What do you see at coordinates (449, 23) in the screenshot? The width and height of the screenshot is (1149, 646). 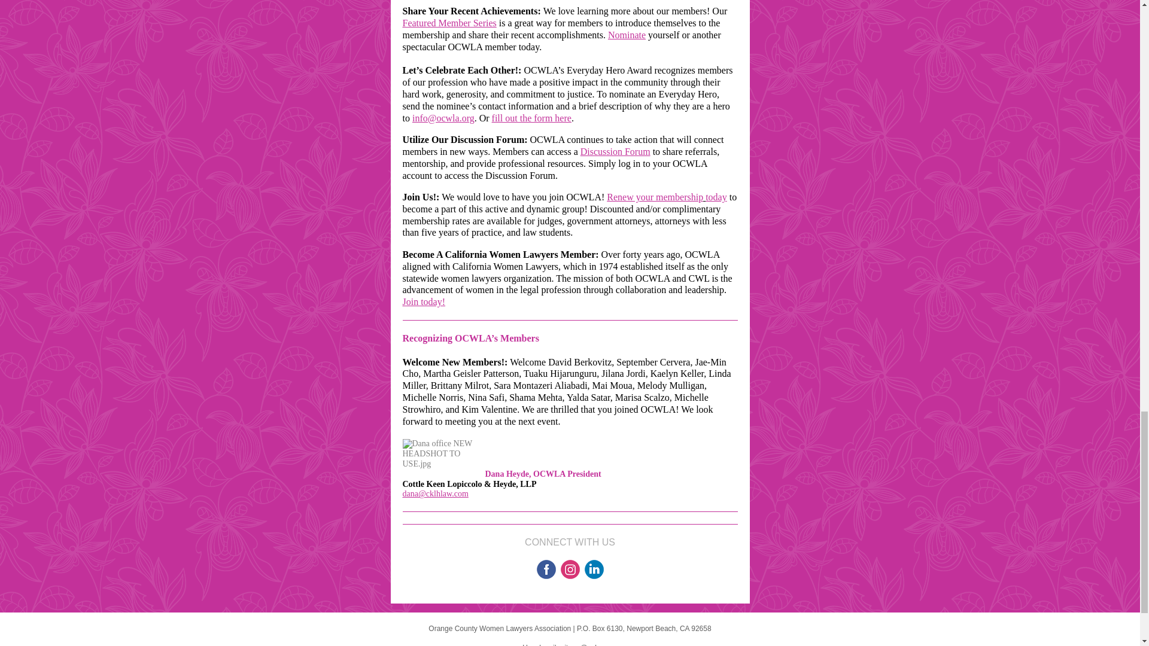 I see `Featured Member Series` at bounding box center [449, 23].